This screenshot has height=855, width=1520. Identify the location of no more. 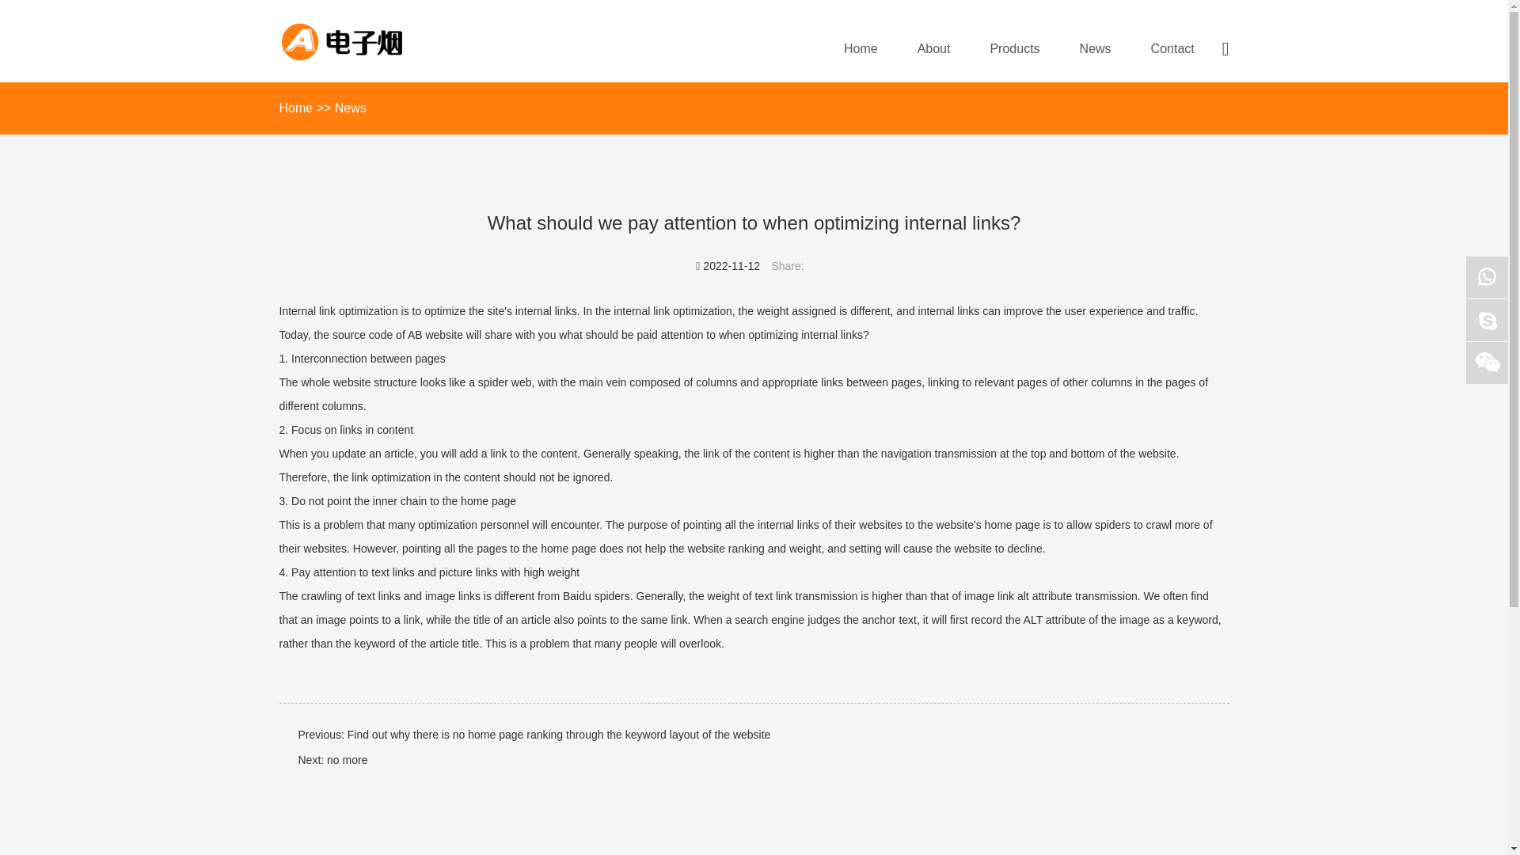
(347, 759).